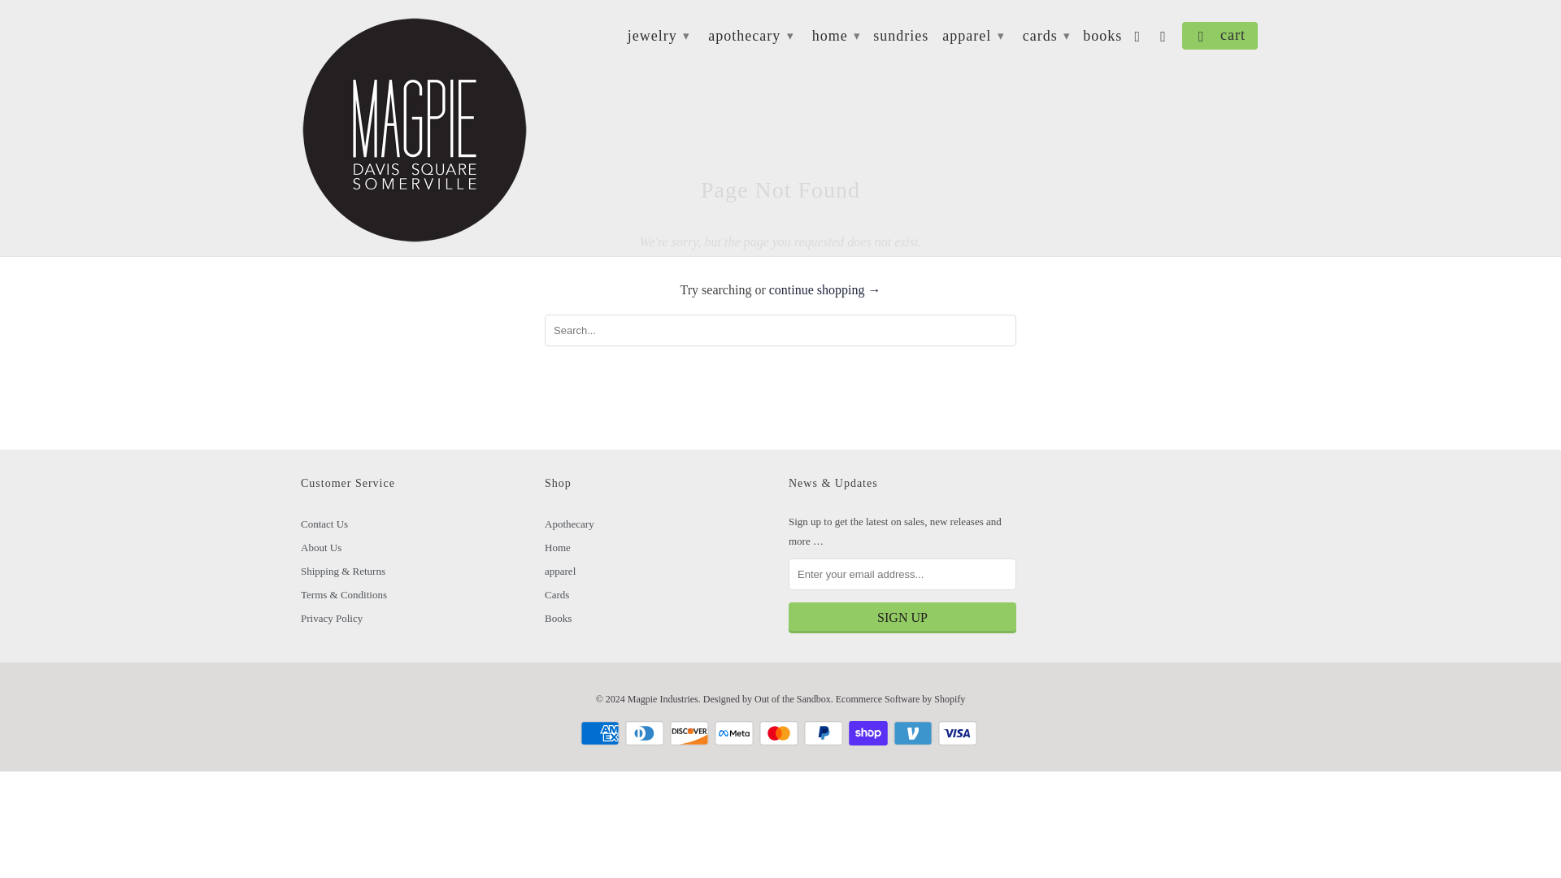 This screenshot has width=1561, height=878. What do you see at coordinates (321, 548) in the screenshot?
I see `About Us` at bounding box center [321, 548].